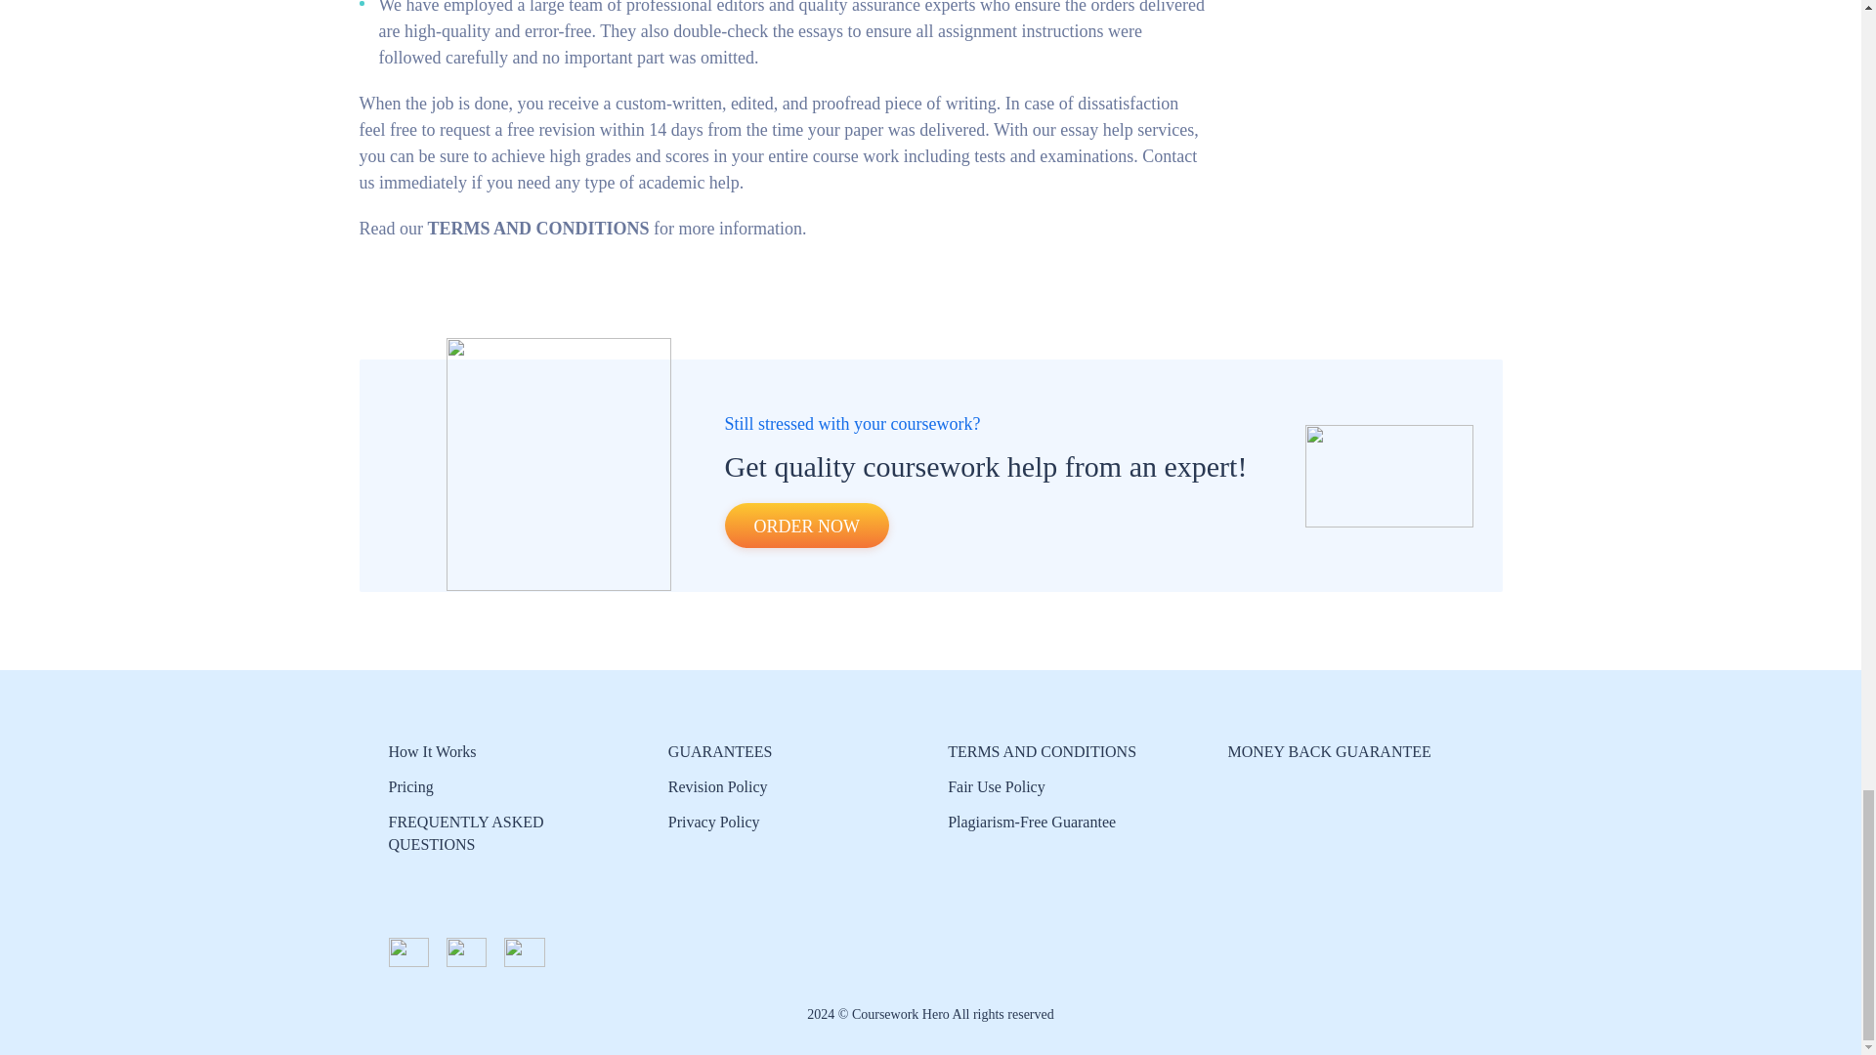 The image size is (1876, 1055). What do you see at coordinates (996, 787) in the screenshot?
I see `Fair Use Policy` at bounding box center [996, 787].